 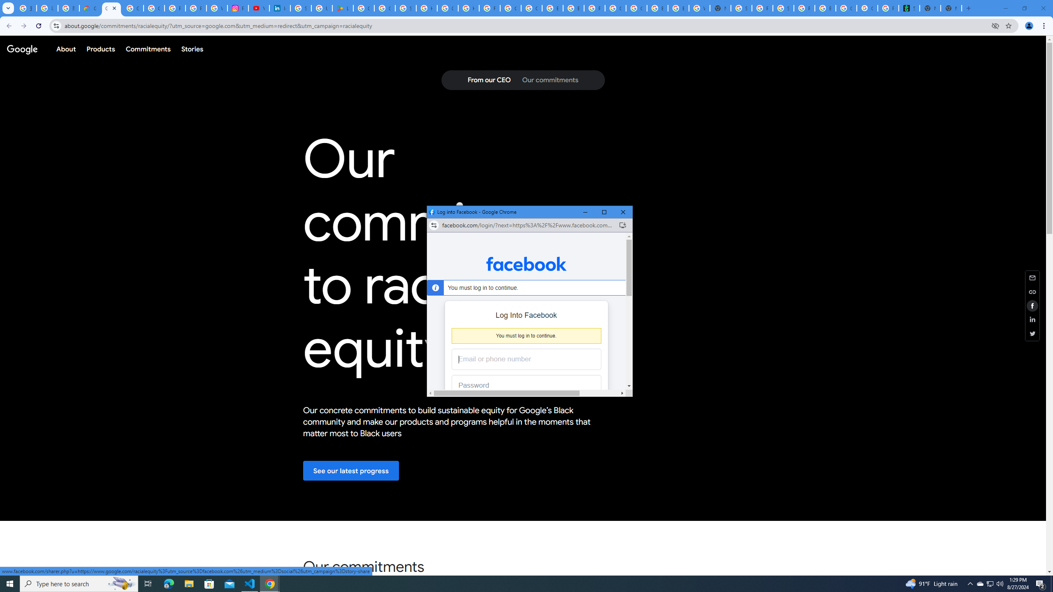 I want to click on File Explorer, so click(x=990, y=584).